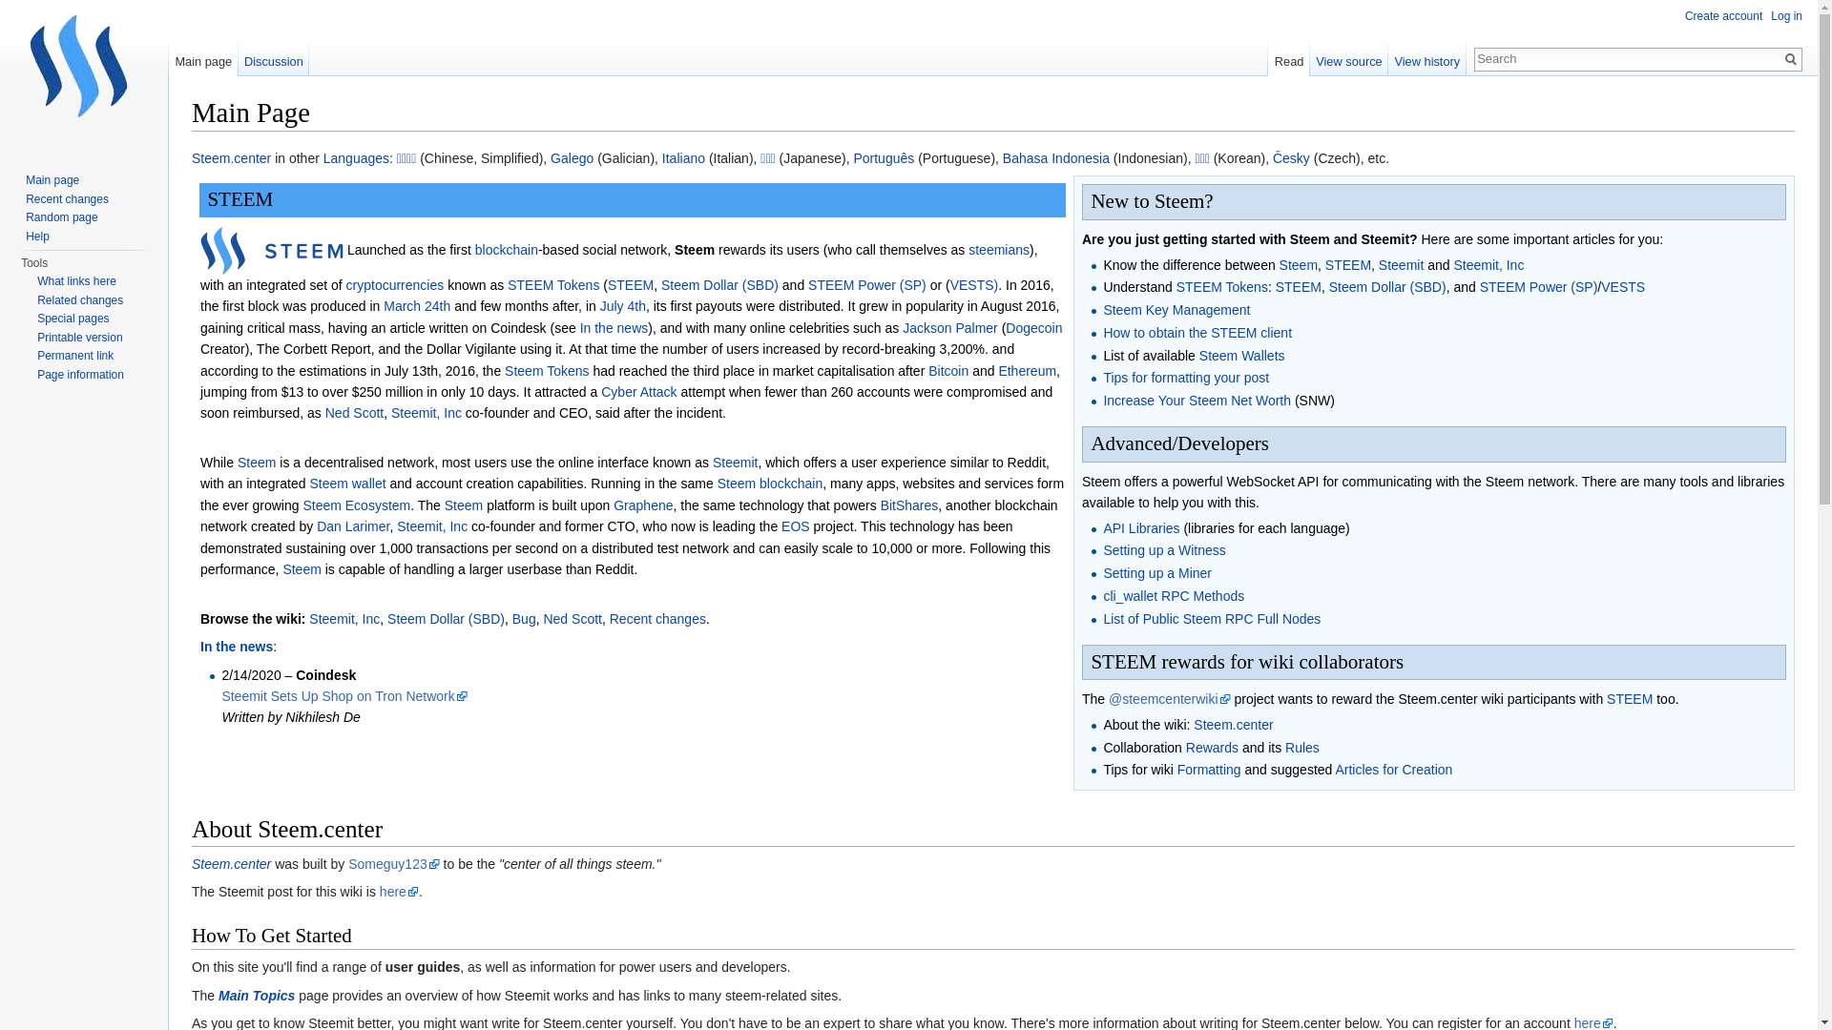 Image resolution: width=1832 pixels, height=1030 pixels. Describe the element at coordinates (735, 463) in the screenshot. I see `Steemit` at that location.